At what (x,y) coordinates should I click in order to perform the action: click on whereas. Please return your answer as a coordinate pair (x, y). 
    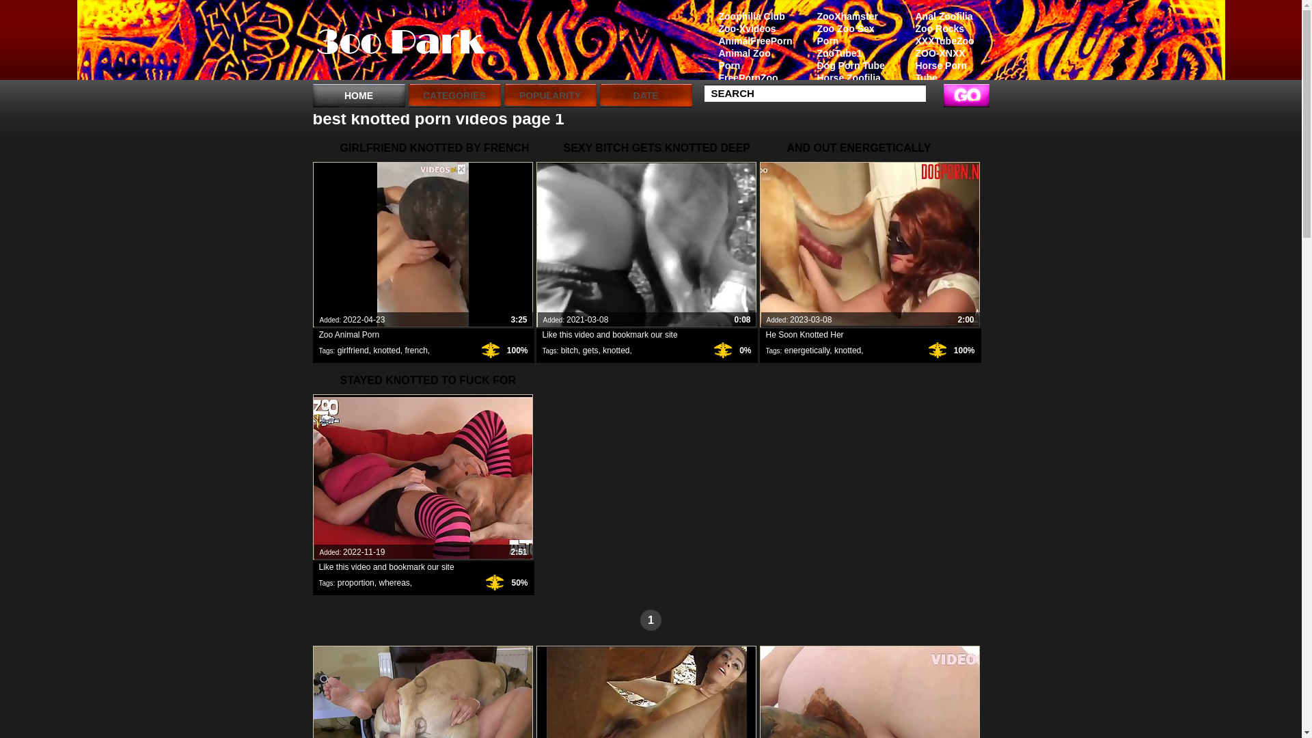
    Looking at the image, I should click on (394, 583).